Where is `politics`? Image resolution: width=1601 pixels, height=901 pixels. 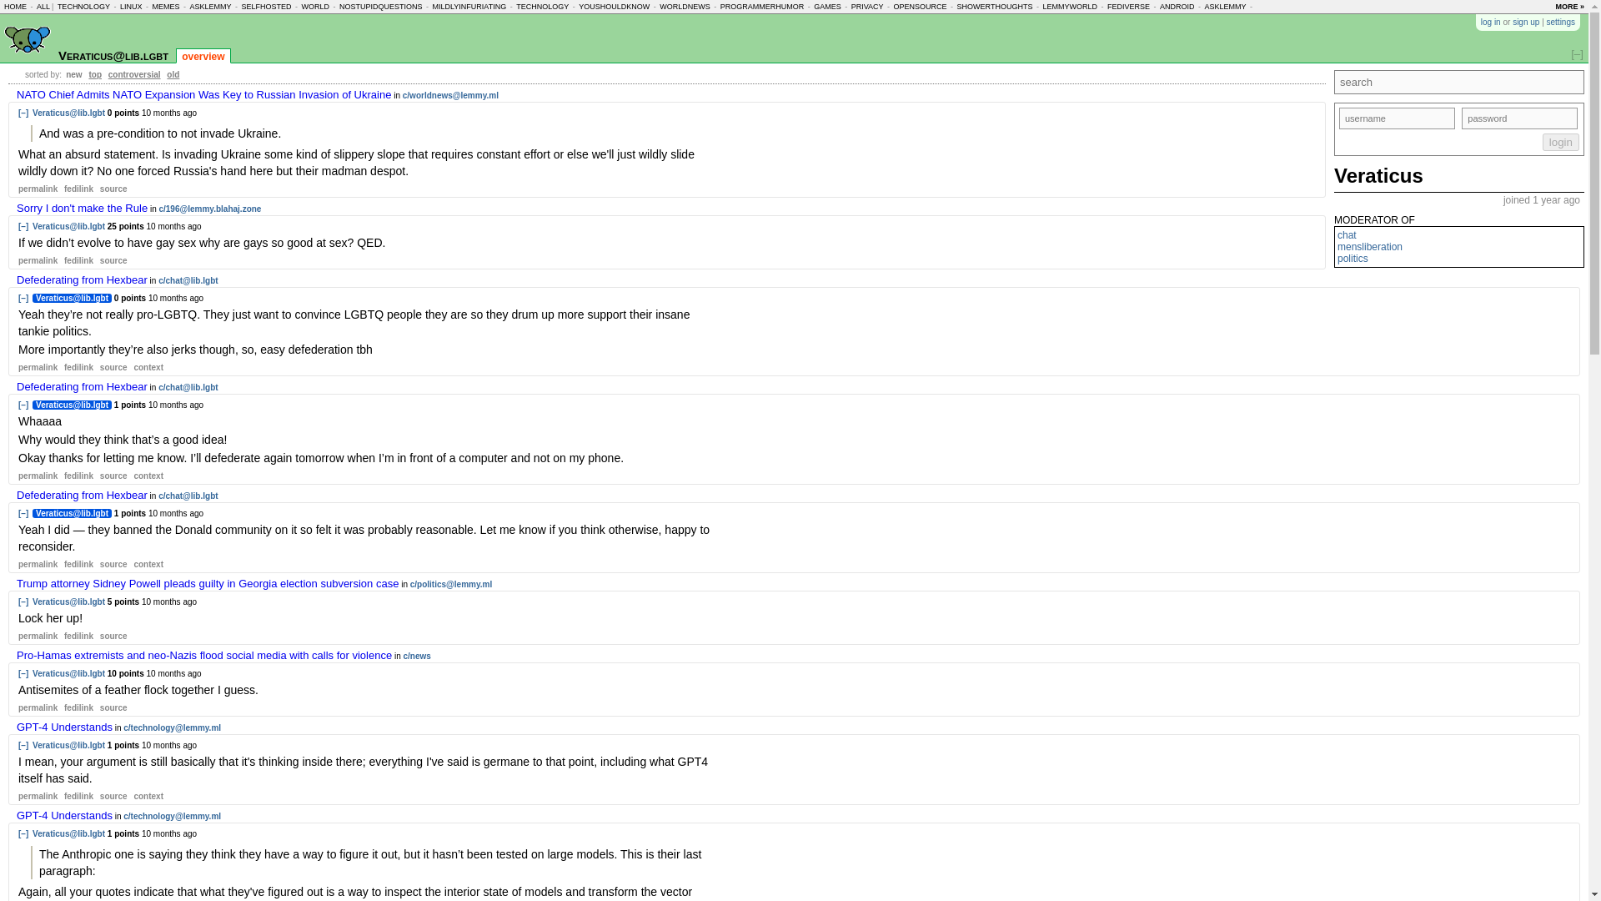 politics is located at coordinates (1353, 259).